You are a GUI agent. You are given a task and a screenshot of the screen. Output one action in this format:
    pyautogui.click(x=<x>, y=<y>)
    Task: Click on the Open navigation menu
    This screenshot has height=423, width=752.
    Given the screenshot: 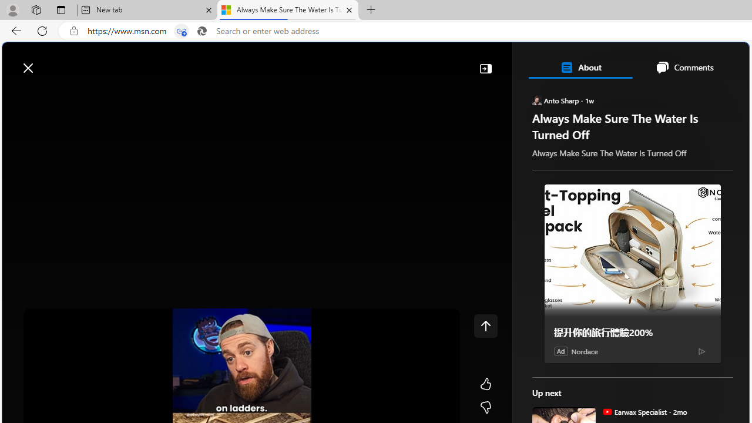 What is the action you would take?
    pyautogui.click(x=17, y=95)
    